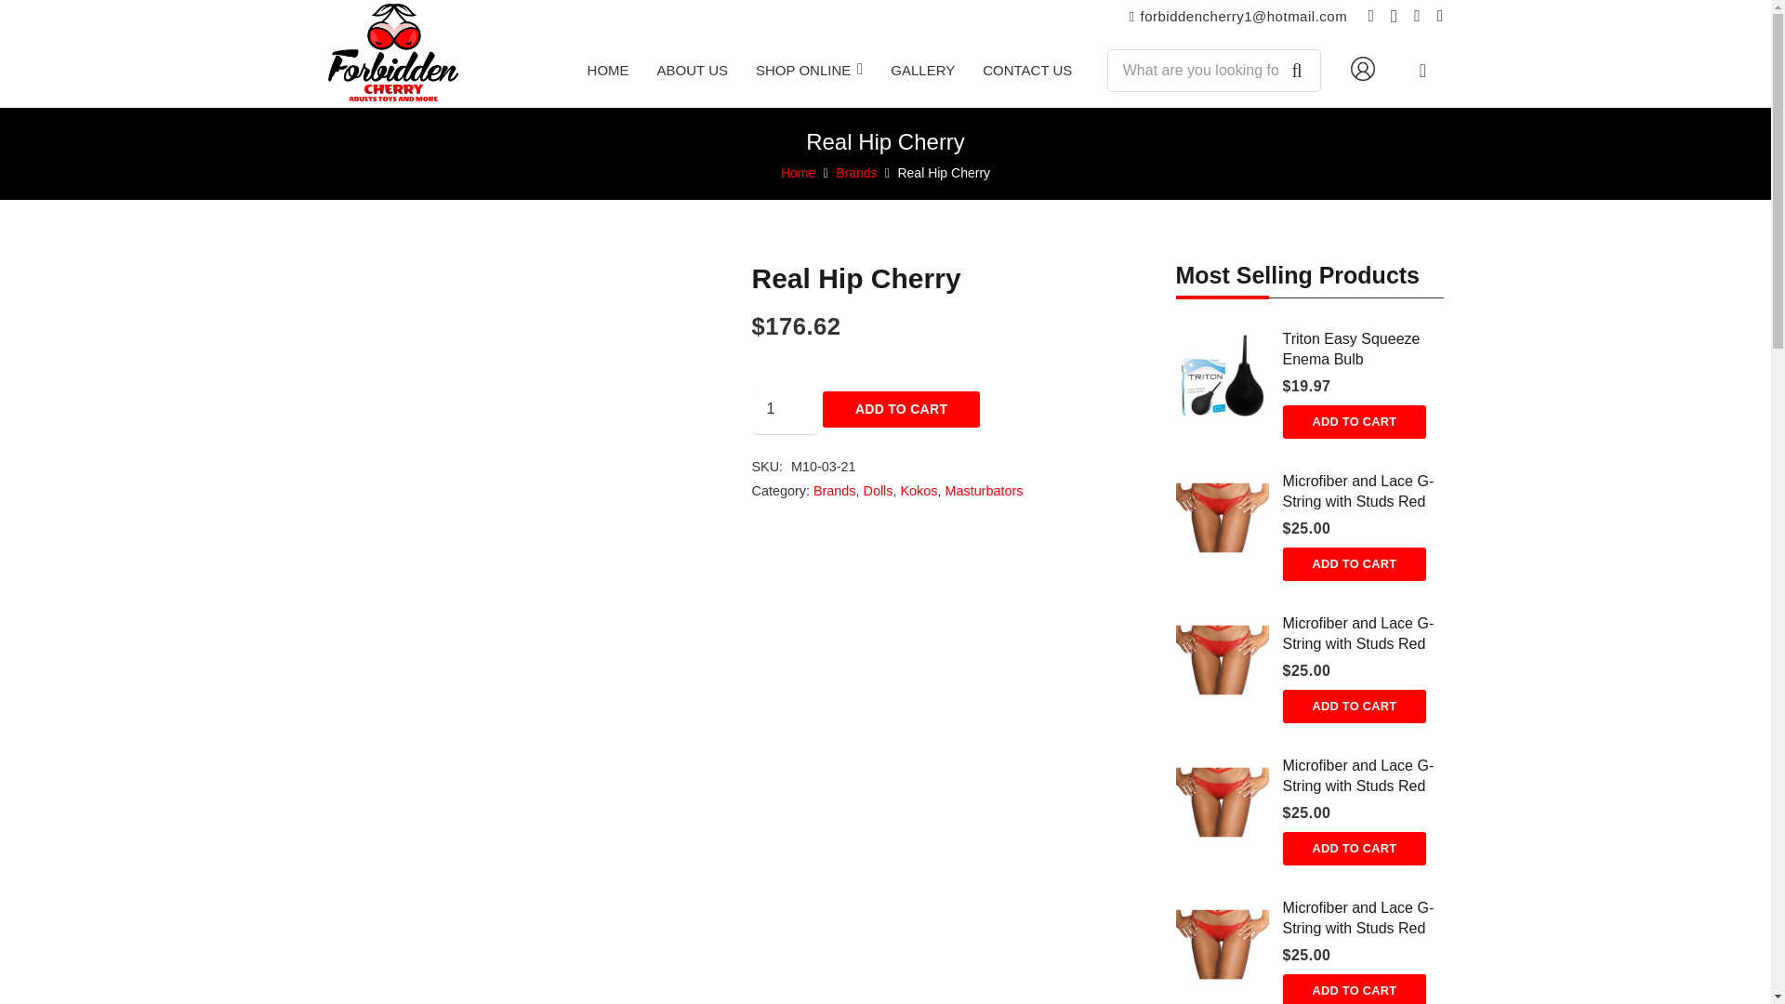 Image resolution: width=1785 pixels, height=1004 pixels. Describe the element at coordinates (608, 70) in the screenshot. I see `HOME` at that location.